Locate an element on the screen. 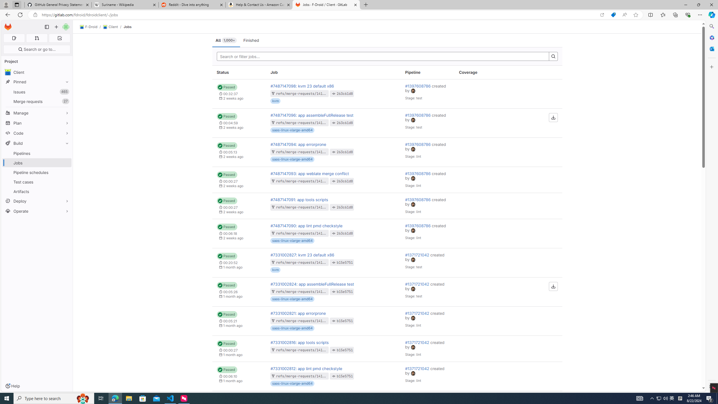 The image size is (718, 404). BuildPipelinesJobsPipeline schedulesTest casesArtifacts is located at coordinates (37, 167).